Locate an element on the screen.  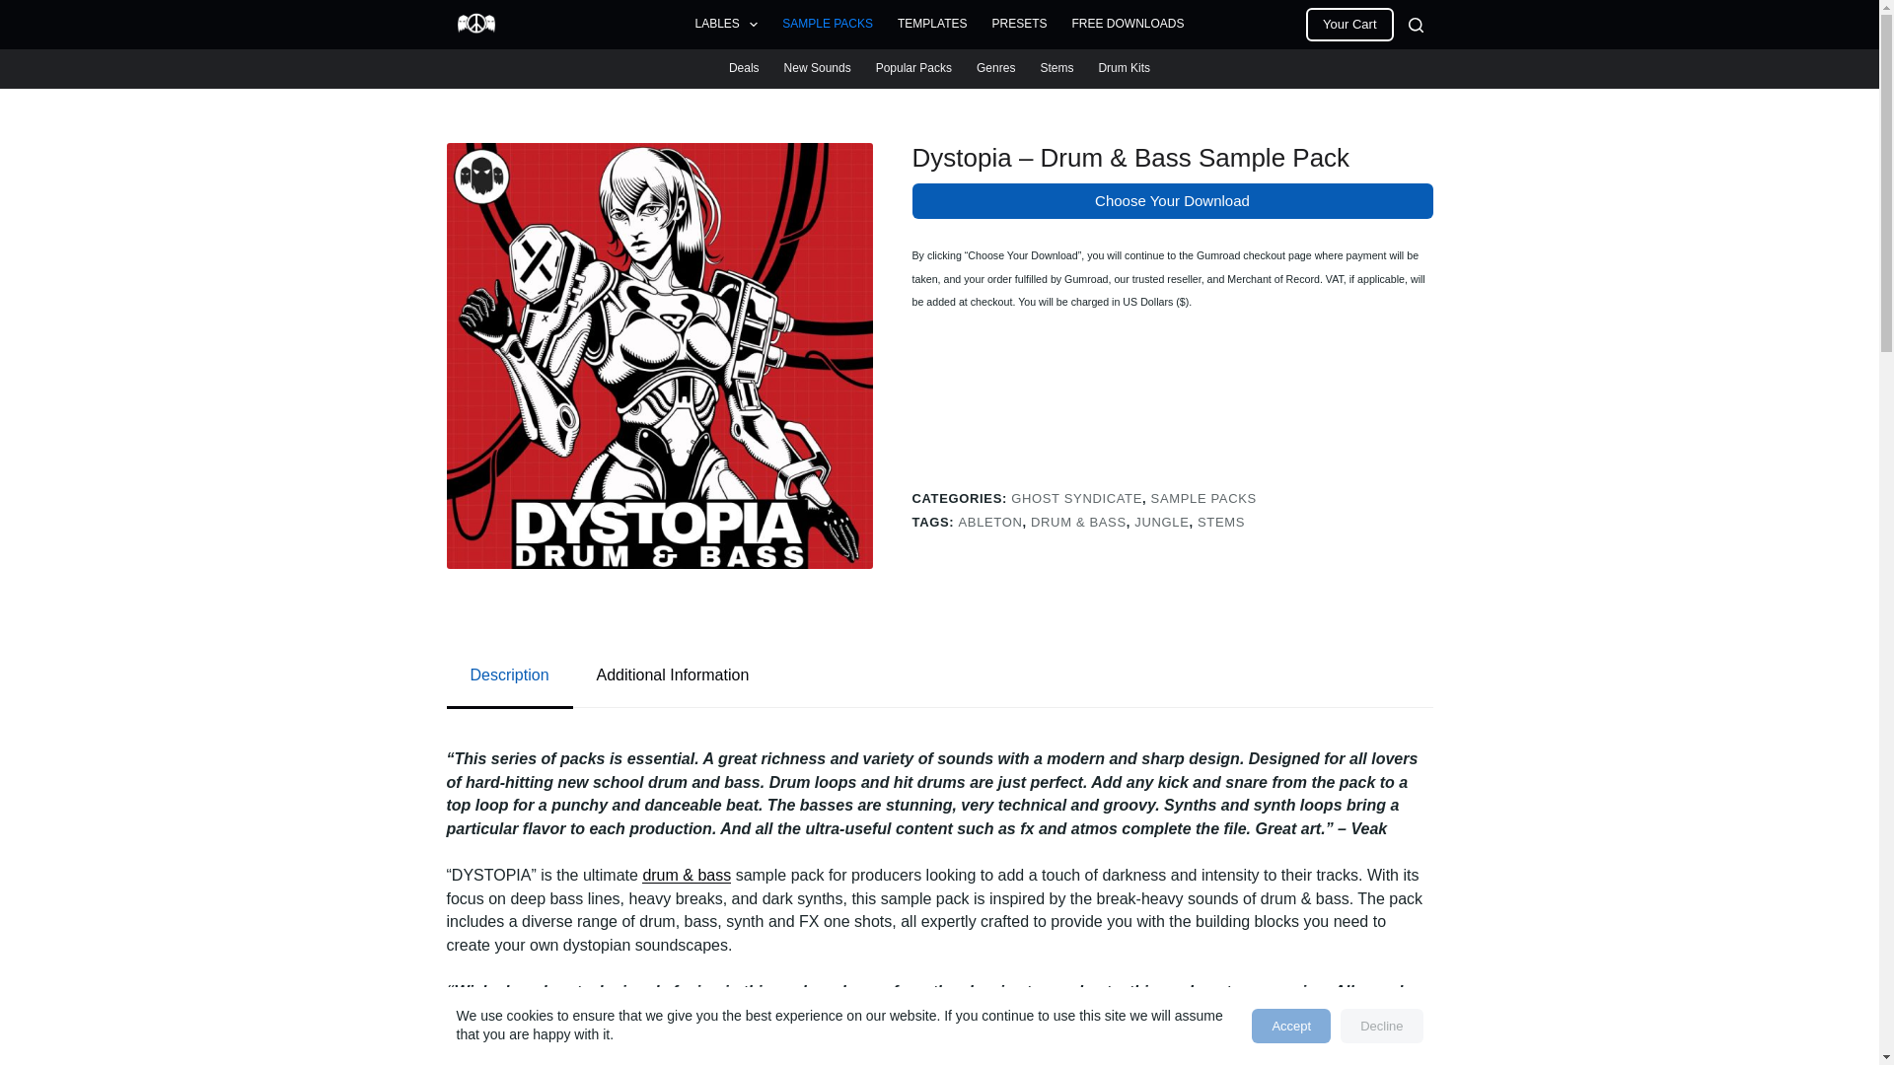
GHOST SYNDICATE is located at coordinates (1076, 498).